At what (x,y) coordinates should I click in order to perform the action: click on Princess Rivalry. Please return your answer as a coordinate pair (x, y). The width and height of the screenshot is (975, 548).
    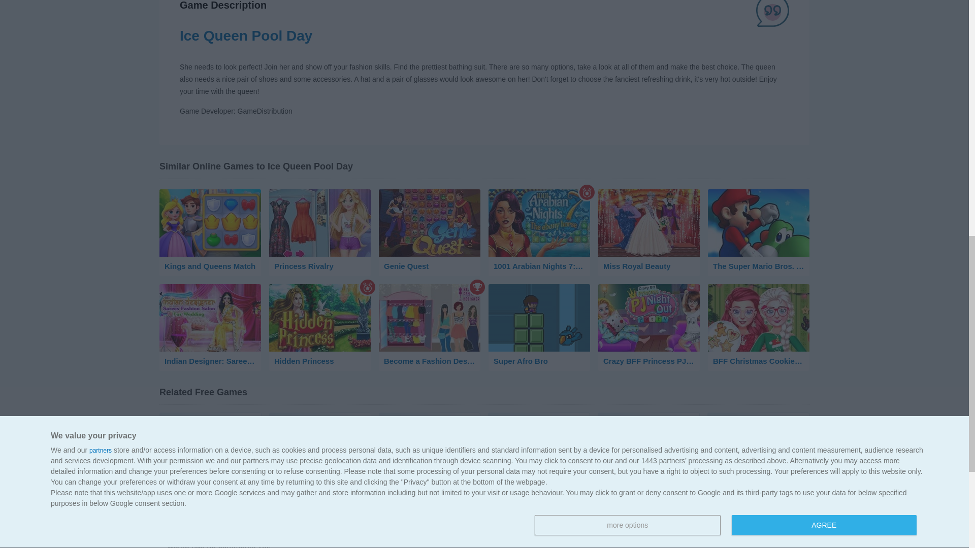
    Looking at the image, I should click on (319, 232).